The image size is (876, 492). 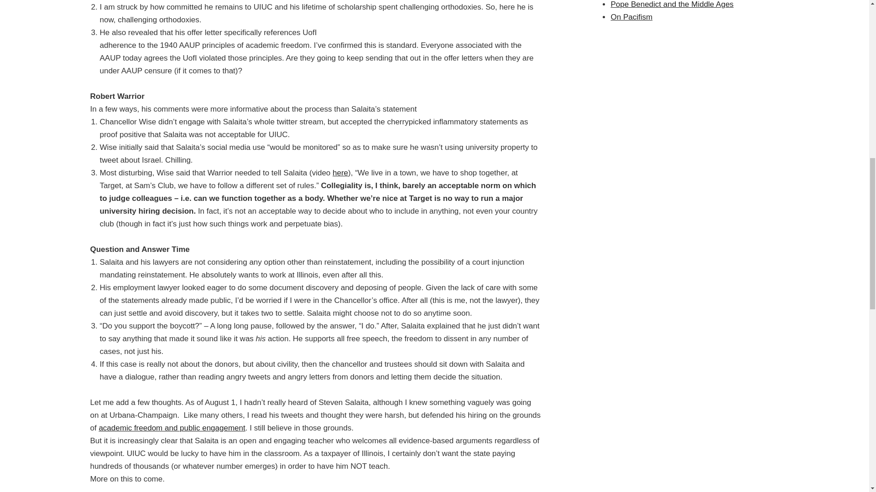 I want to click on Pope Benedict and the Middle Ages, so click(x=672, y=5).